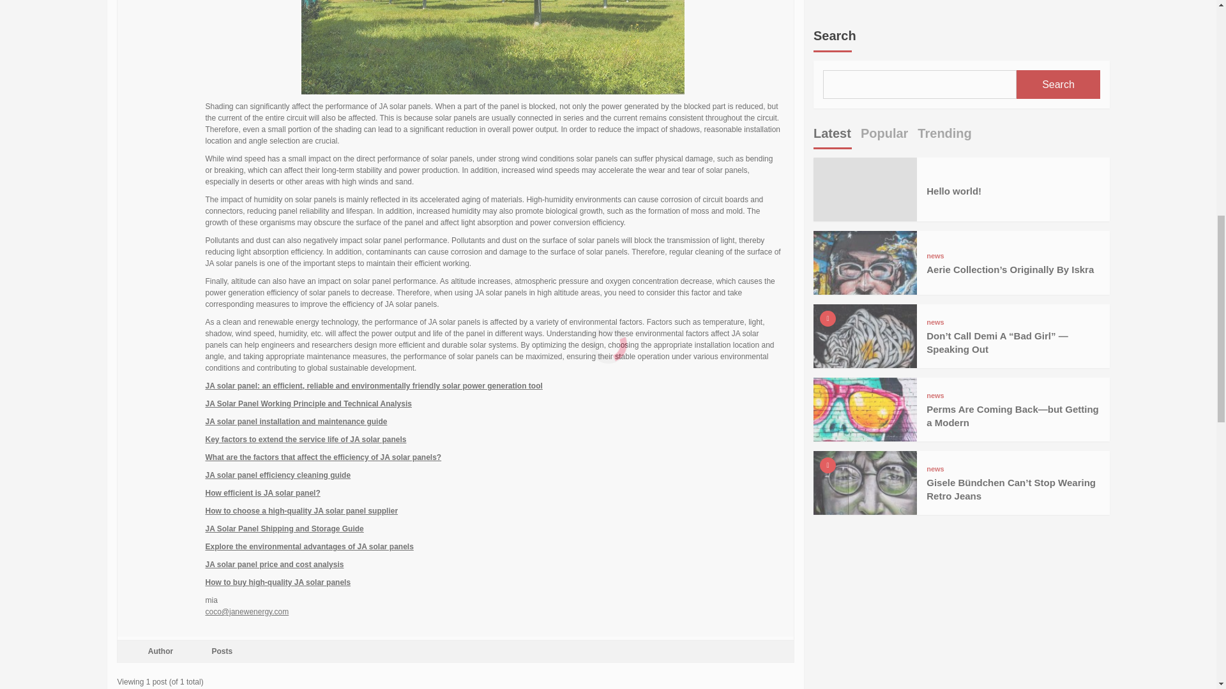 Image resolution: width=1226 pixels, height=689 pixels. Describe the element at coordinates (306, 439) in the screenshot. I see `Key factors to extend the service life of JA solar panels` at that location.